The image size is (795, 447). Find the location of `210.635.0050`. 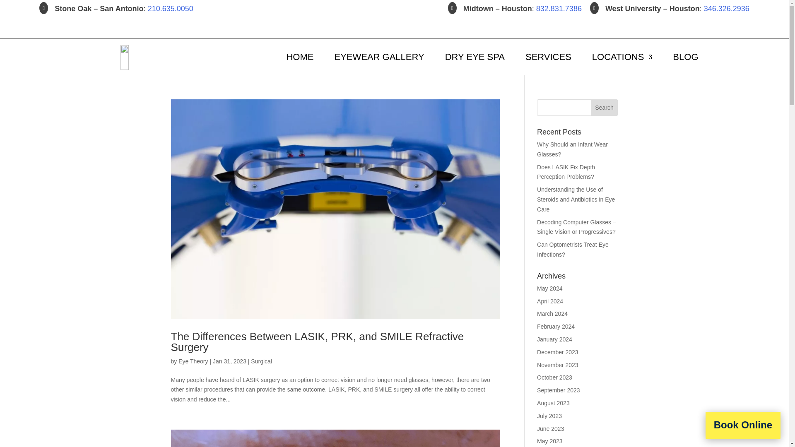

210.635.0050 is located at coordinates (171, 8).